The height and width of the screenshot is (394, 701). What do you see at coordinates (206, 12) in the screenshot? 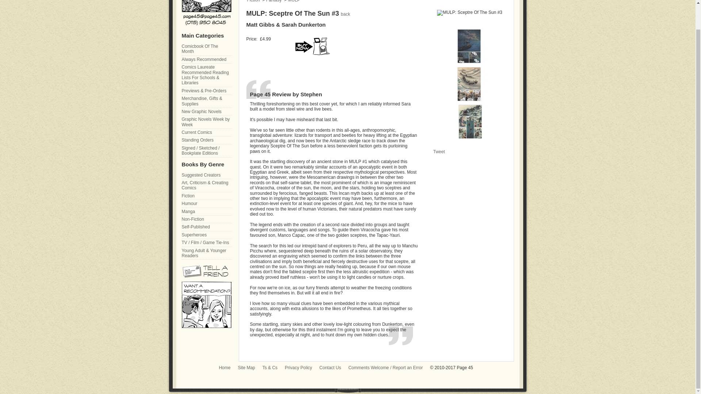
I see `Go back to the Page 45 Home Page` at bounding box center [206, 12].